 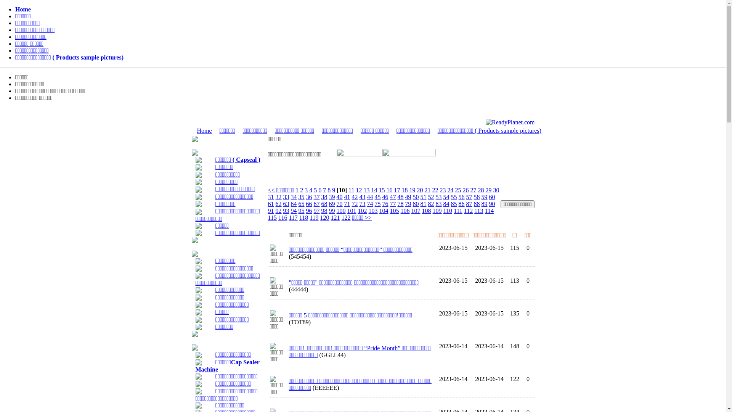 I want to click on 112, so click(x=468, y=211).